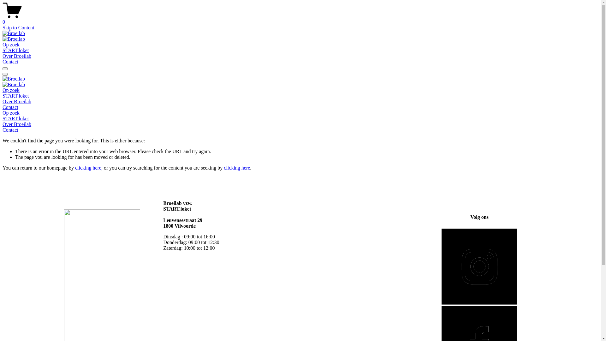 The height and width of the screenshot is (341, 606). What do you see at coordinates (16, 96) in the screenshot?
I see `START.loket` at bounding box center [16, 96].